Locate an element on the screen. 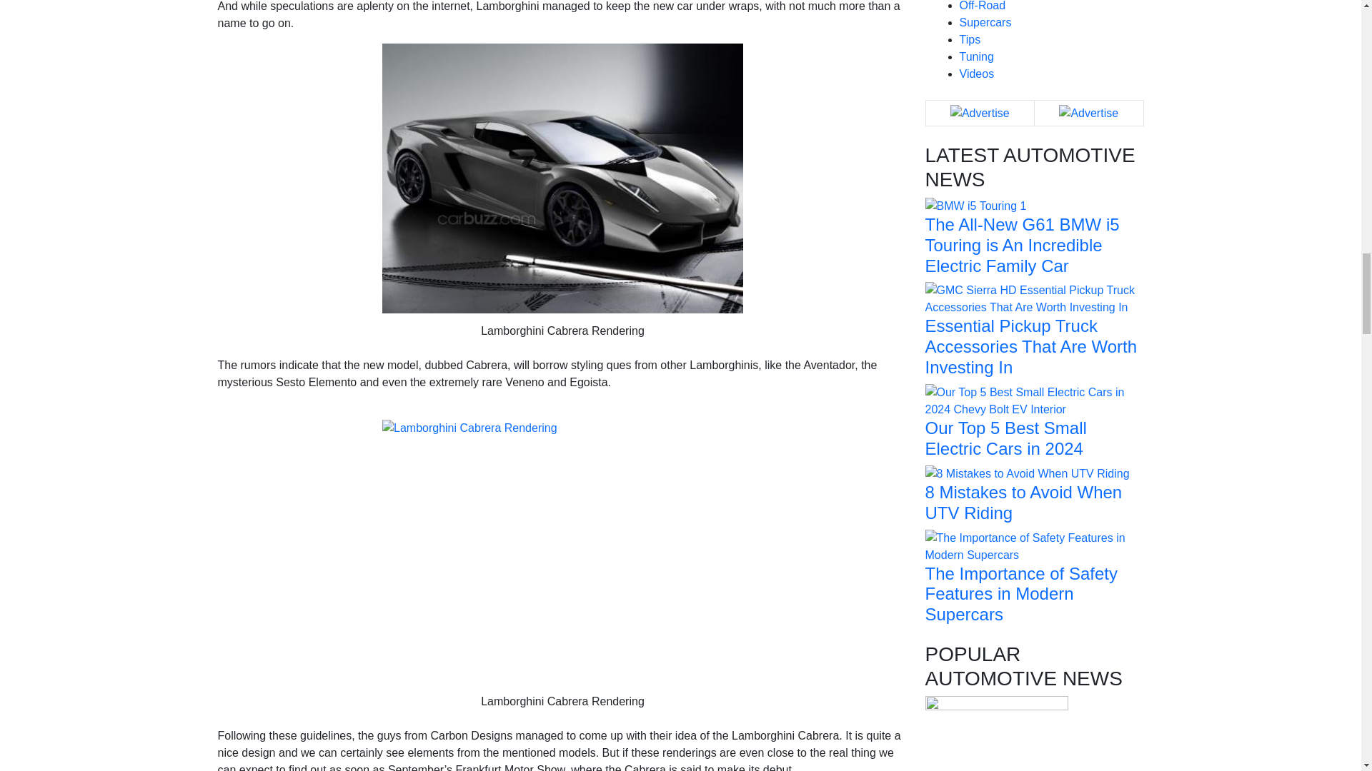 The width and height of the screenshot is (1372, 771). 8 Mistakes to Avoid When UTV Riding is located at coordinates (1027, 473).